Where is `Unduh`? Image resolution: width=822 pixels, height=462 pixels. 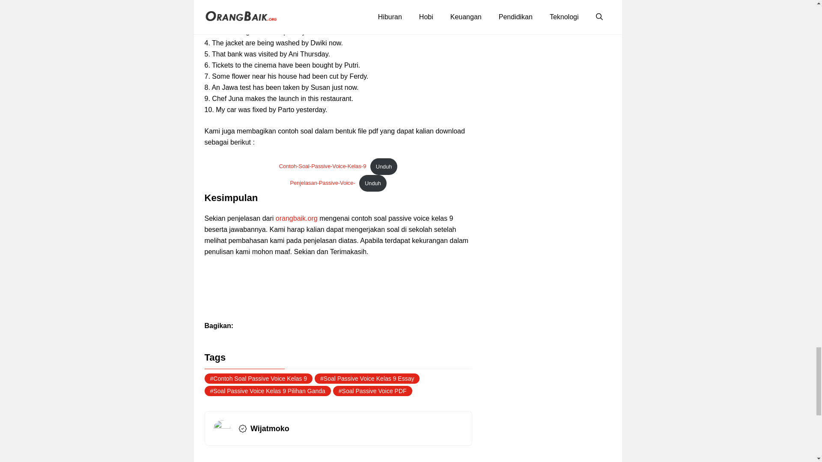
Unduh is located at coordinates (372, 183).